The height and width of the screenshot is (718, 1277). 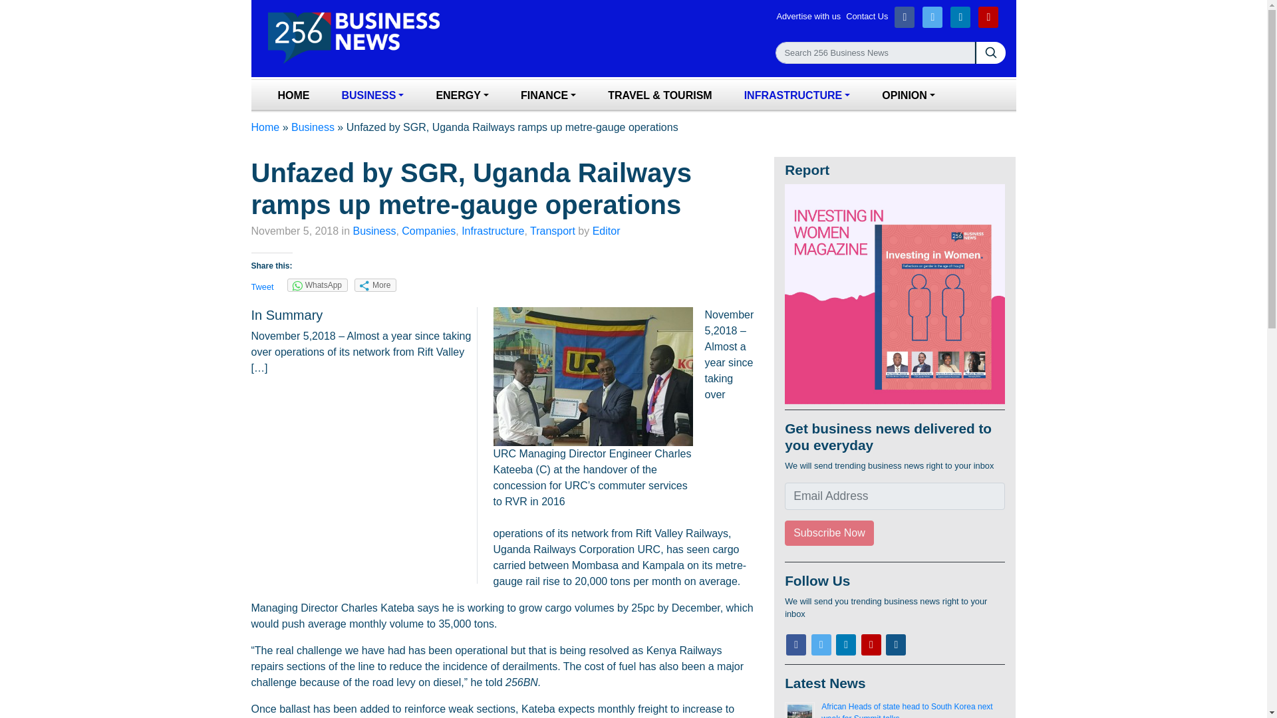 I want to click on Companies, so click(x=428, y=231).